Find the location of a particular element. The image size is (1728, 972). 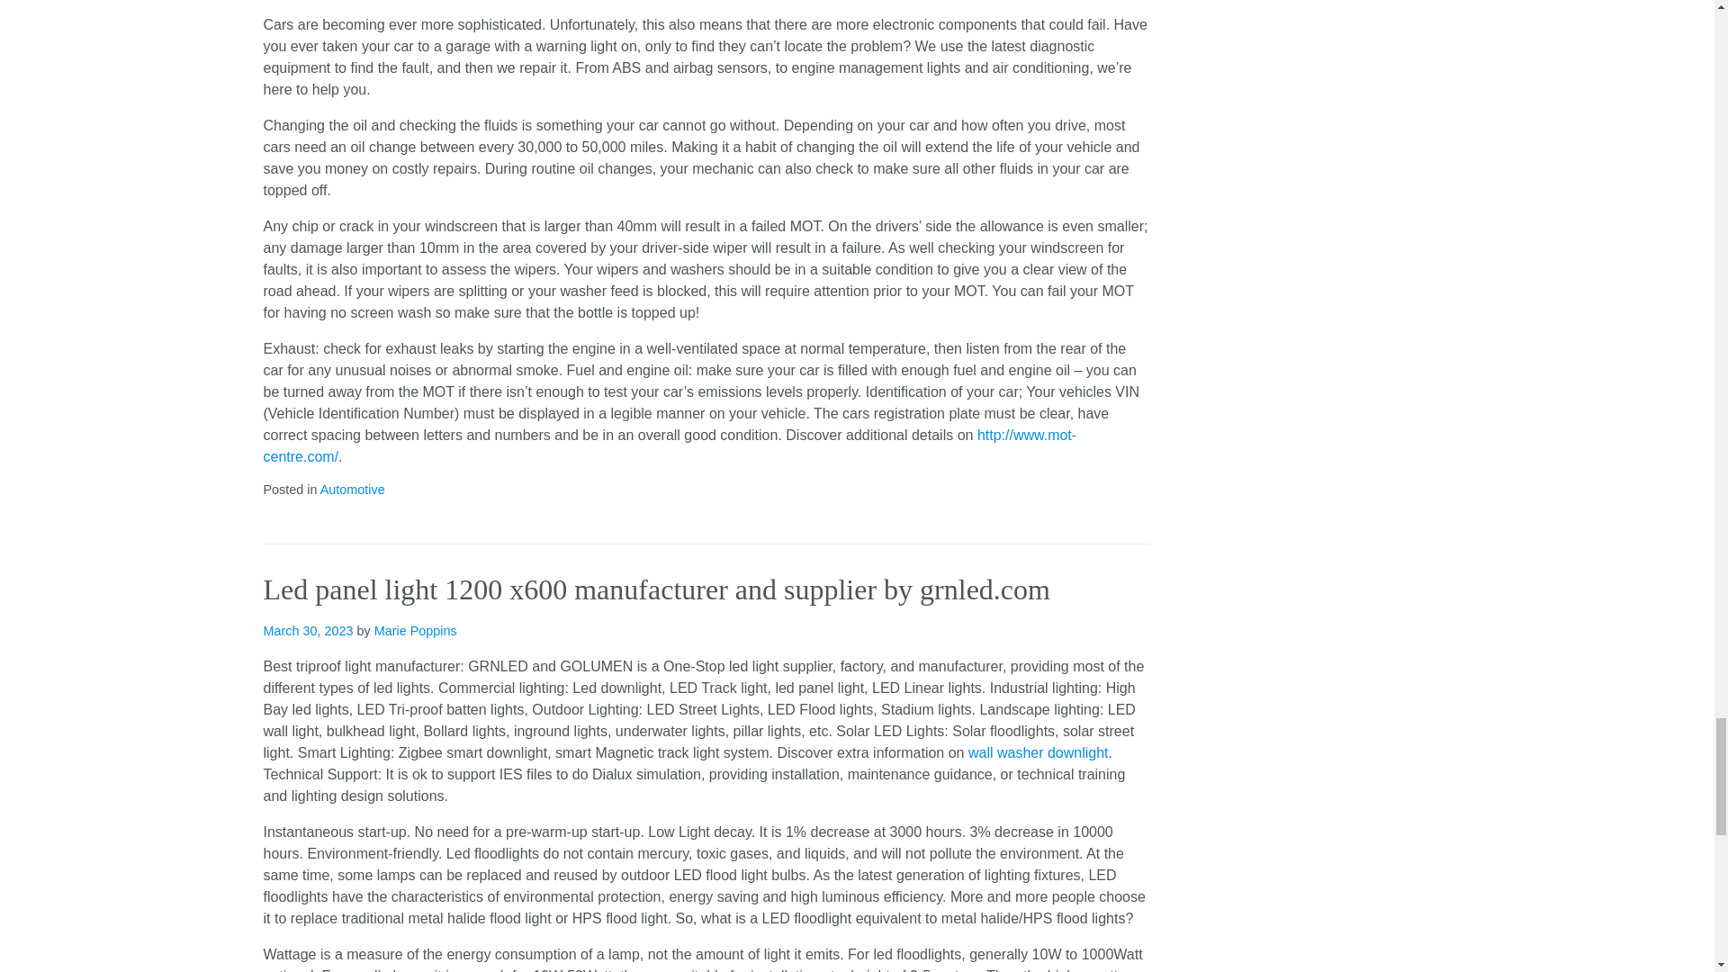

wall washer downlight is located at coordinates (1039, 752).